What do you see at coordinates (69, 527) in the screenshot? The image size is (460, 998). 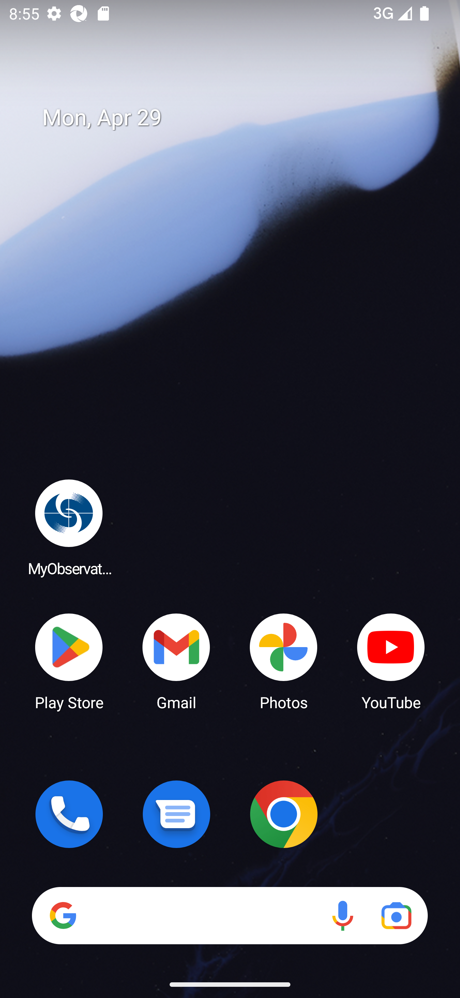 I see `MyObservatory` at bounding box center [69, 527].